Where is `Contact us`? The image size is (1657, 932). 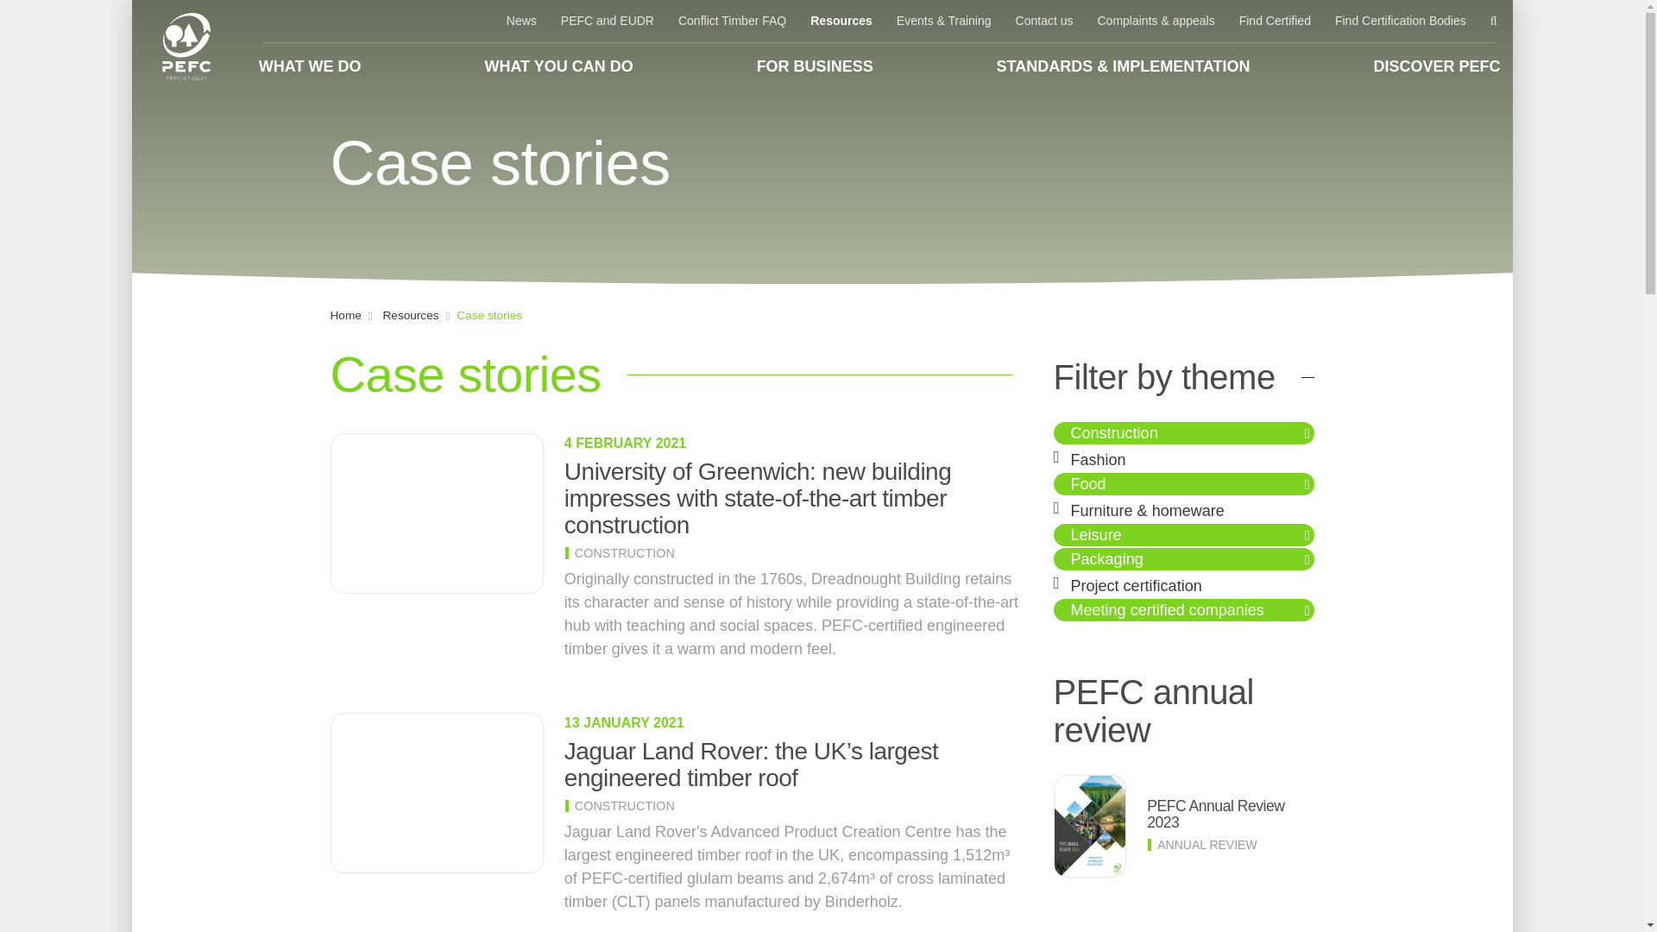 Contact us is located at coordinates (1044, 21).